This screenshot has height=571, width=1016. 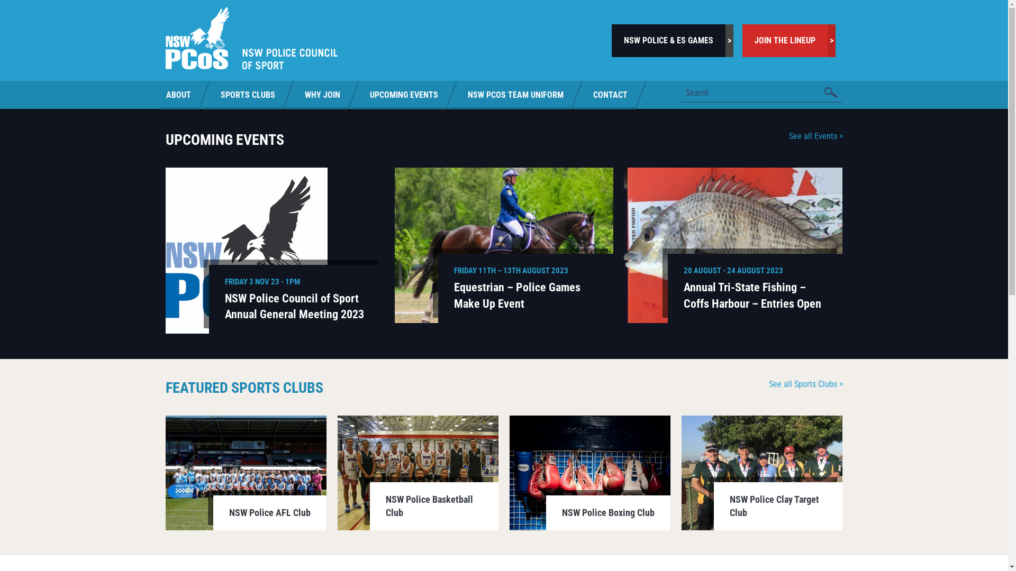 I want to click on NSW Police Council of Sport, so click(x=251, y=38).